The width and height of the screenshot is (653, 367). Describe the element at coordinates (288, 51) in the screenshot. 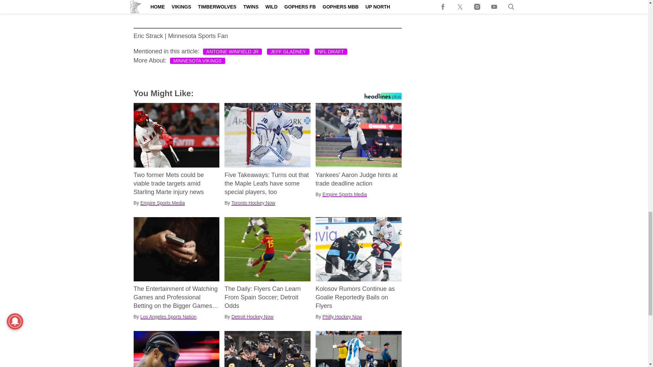

I see `JEFF GLADNEY` at that location.